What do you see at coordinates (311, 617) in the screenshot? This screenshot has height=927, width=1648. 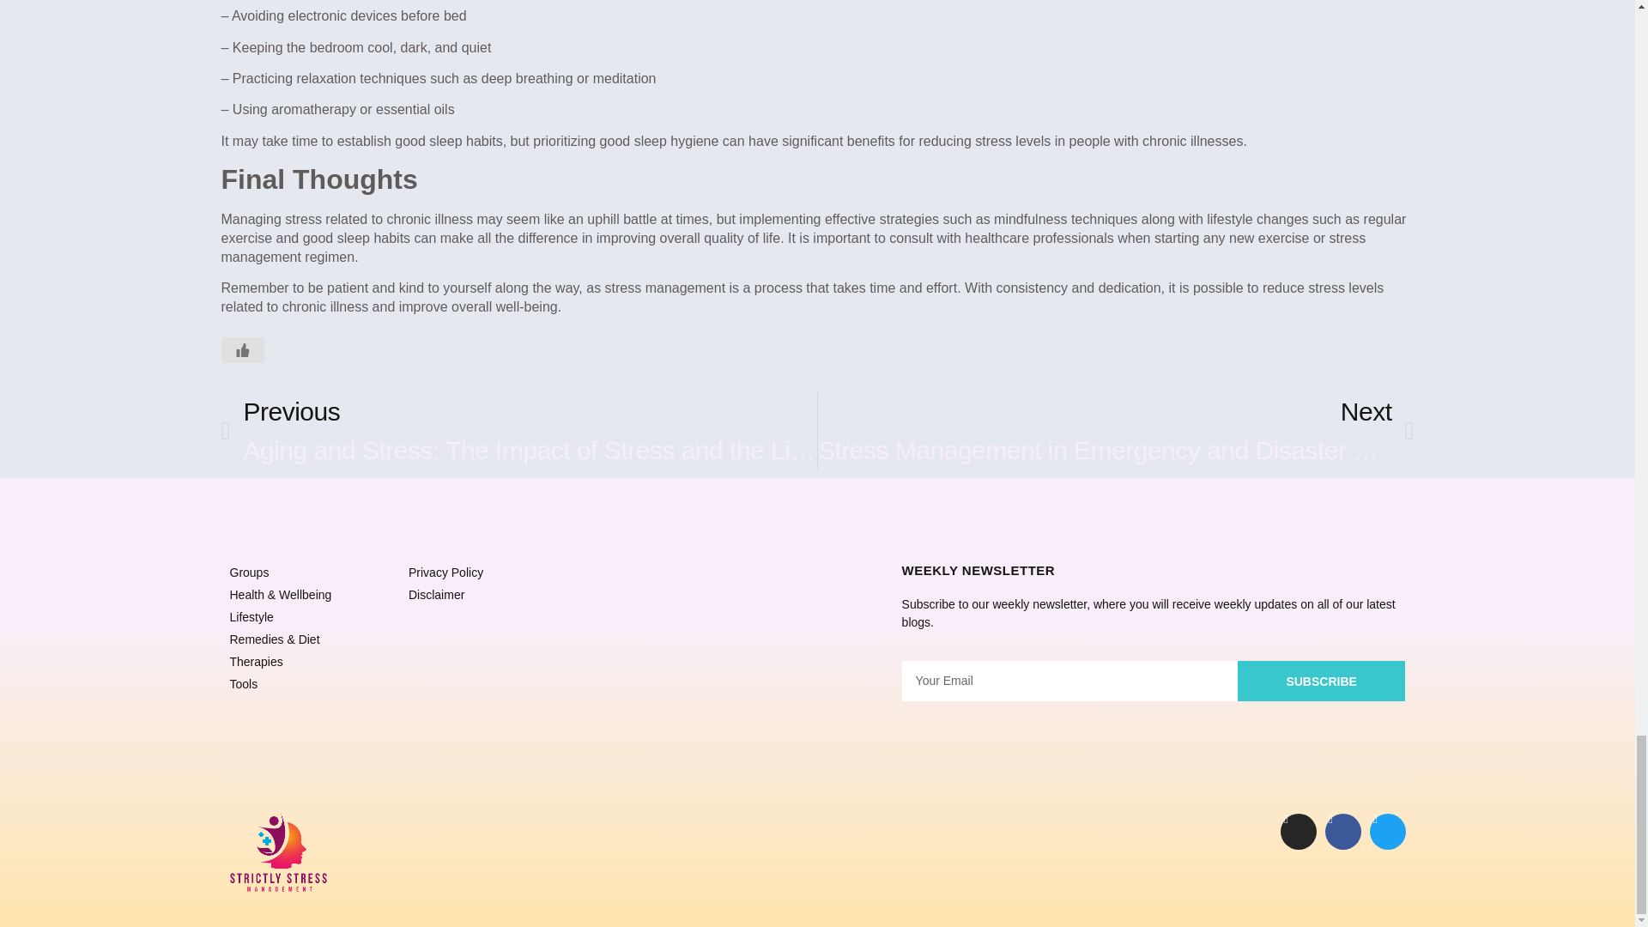 I see `Lifestyle` at bounding box center [311, 617].